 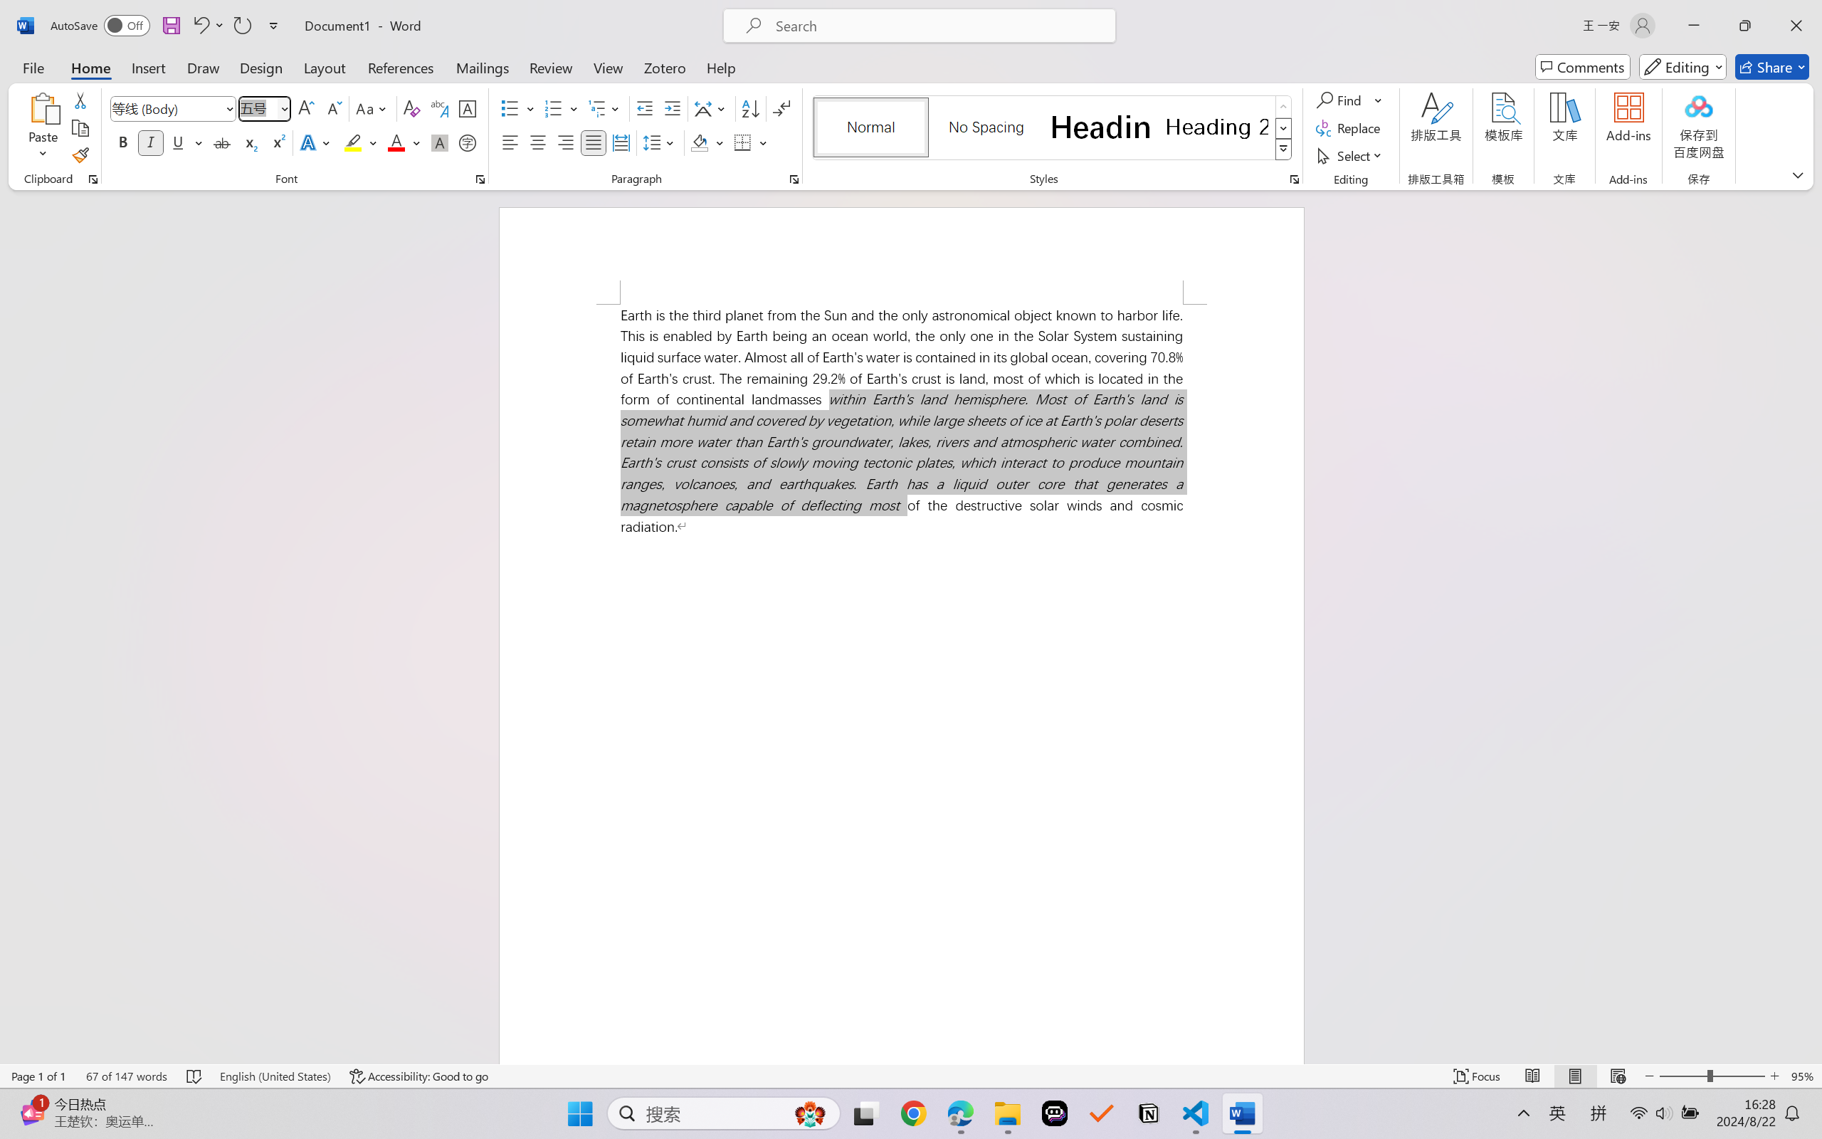 I want to click on Bold, so click(x=124, y=142).